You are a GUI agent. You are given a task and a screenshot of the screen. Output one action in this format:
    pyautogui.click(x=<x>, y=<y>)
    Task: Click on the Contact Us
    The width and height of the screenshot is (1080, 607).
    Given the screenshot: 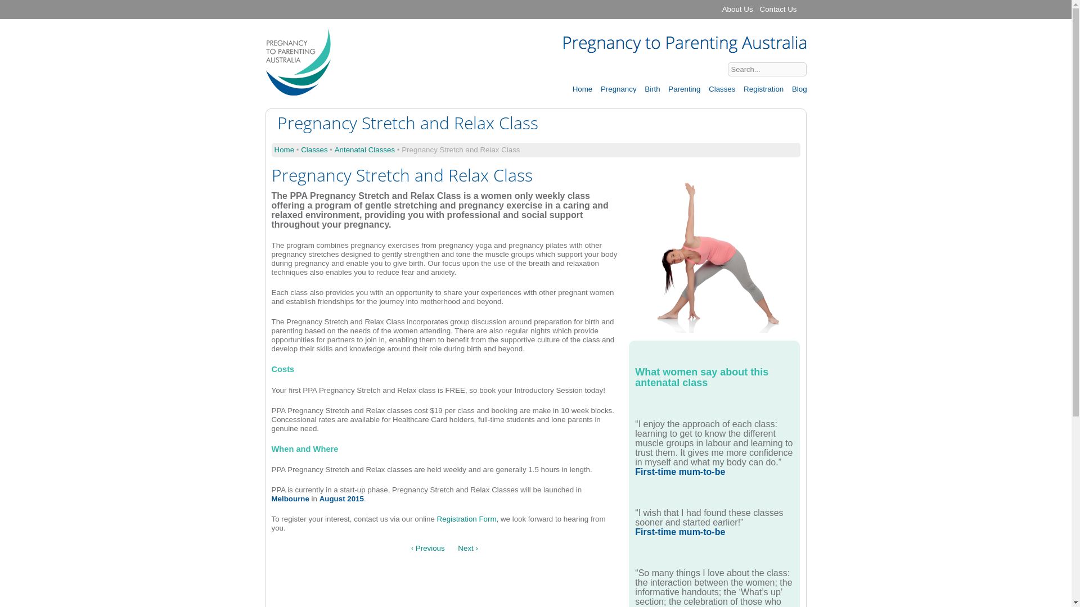 What is the action you would take?
    pyautogui.click(x=778, y=10)
    